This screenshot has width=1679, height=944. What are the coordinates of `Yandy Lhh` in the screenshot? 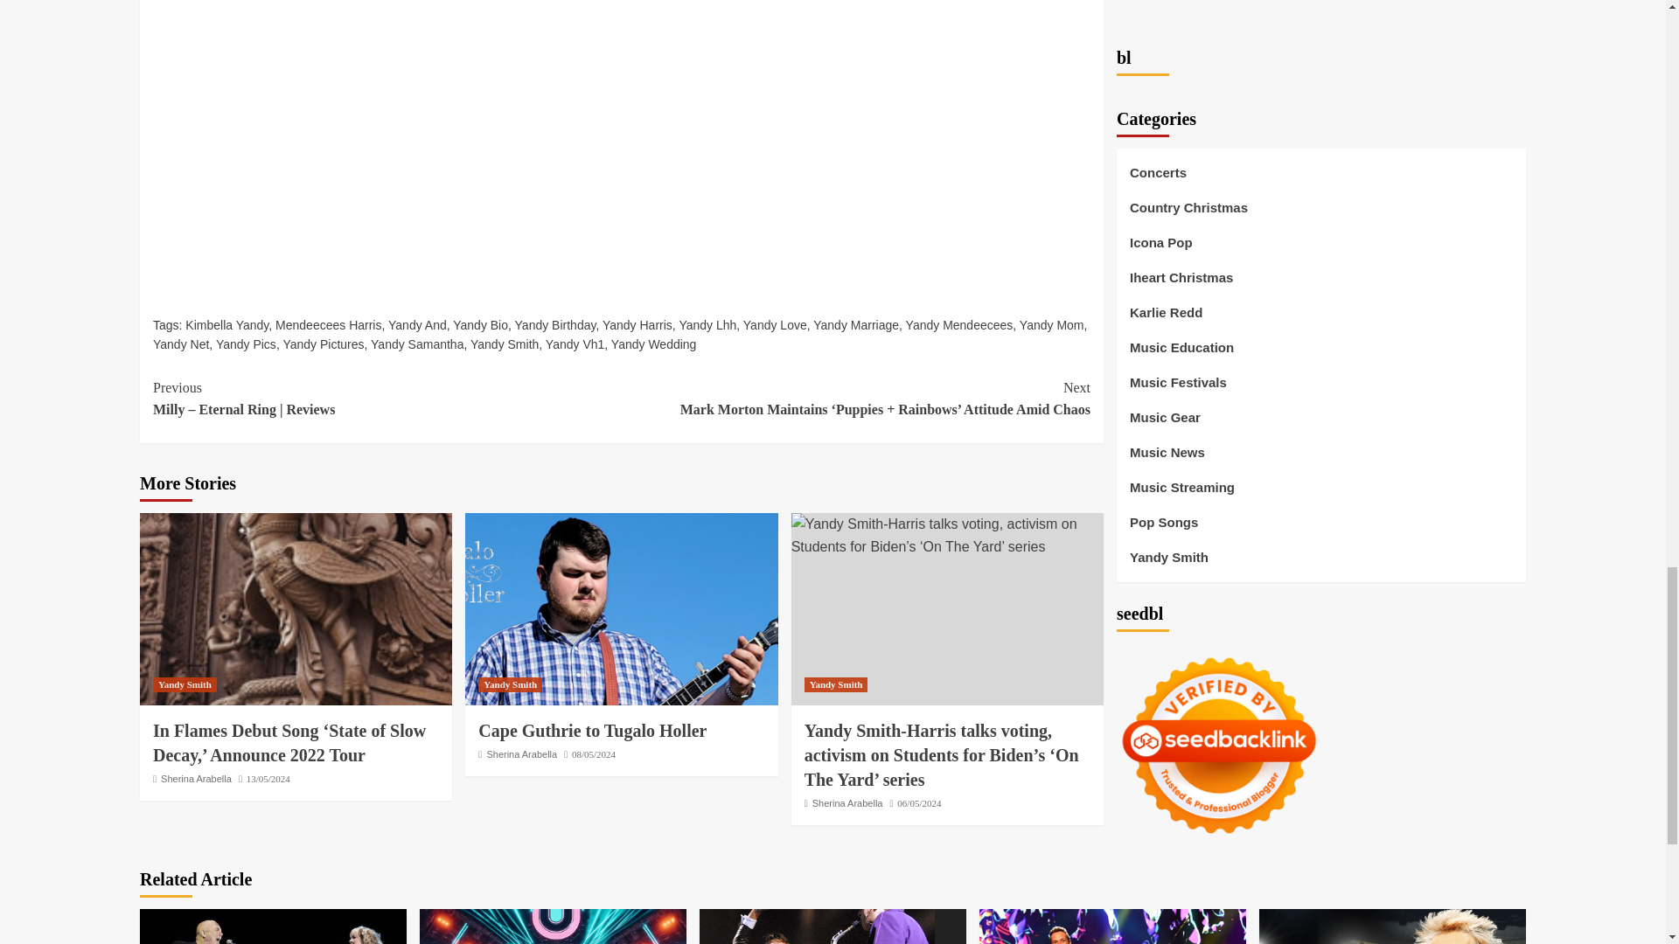 It's located at (707, 325).